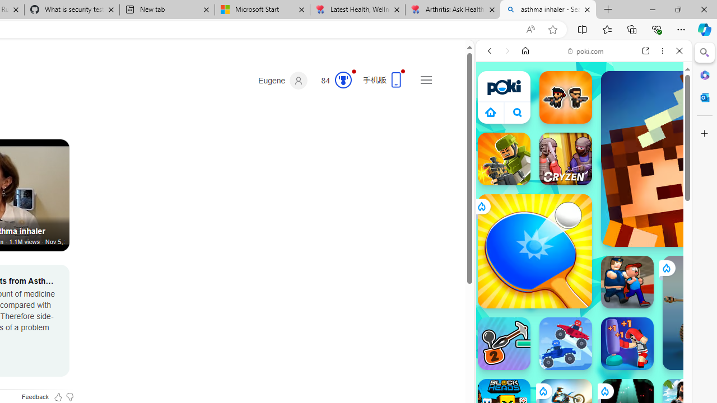 Image resolution: width=717 pixels, height=403 pixels. Describe the element at coordinates (652, 292) in the screenshot. I see `Show More Shooting Games` at that location.